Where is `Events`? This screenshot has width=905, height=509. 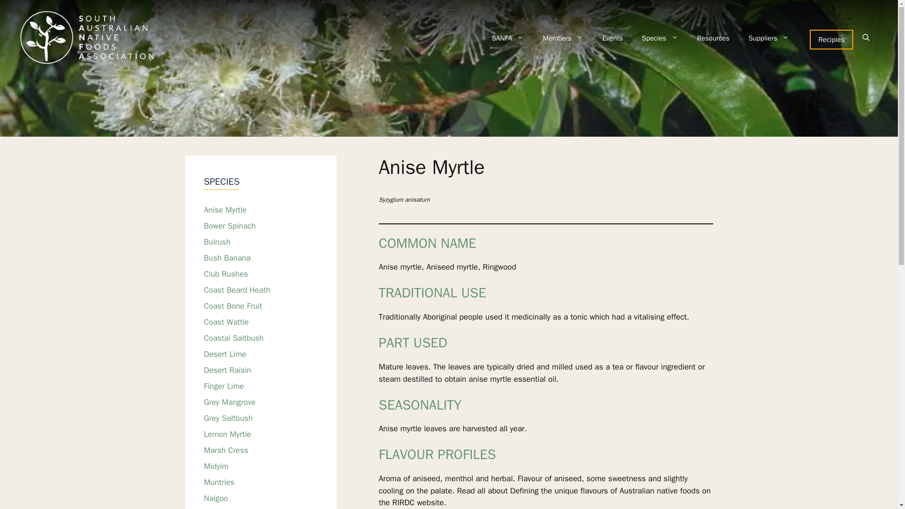
Events is located at coordinates (613, 38).